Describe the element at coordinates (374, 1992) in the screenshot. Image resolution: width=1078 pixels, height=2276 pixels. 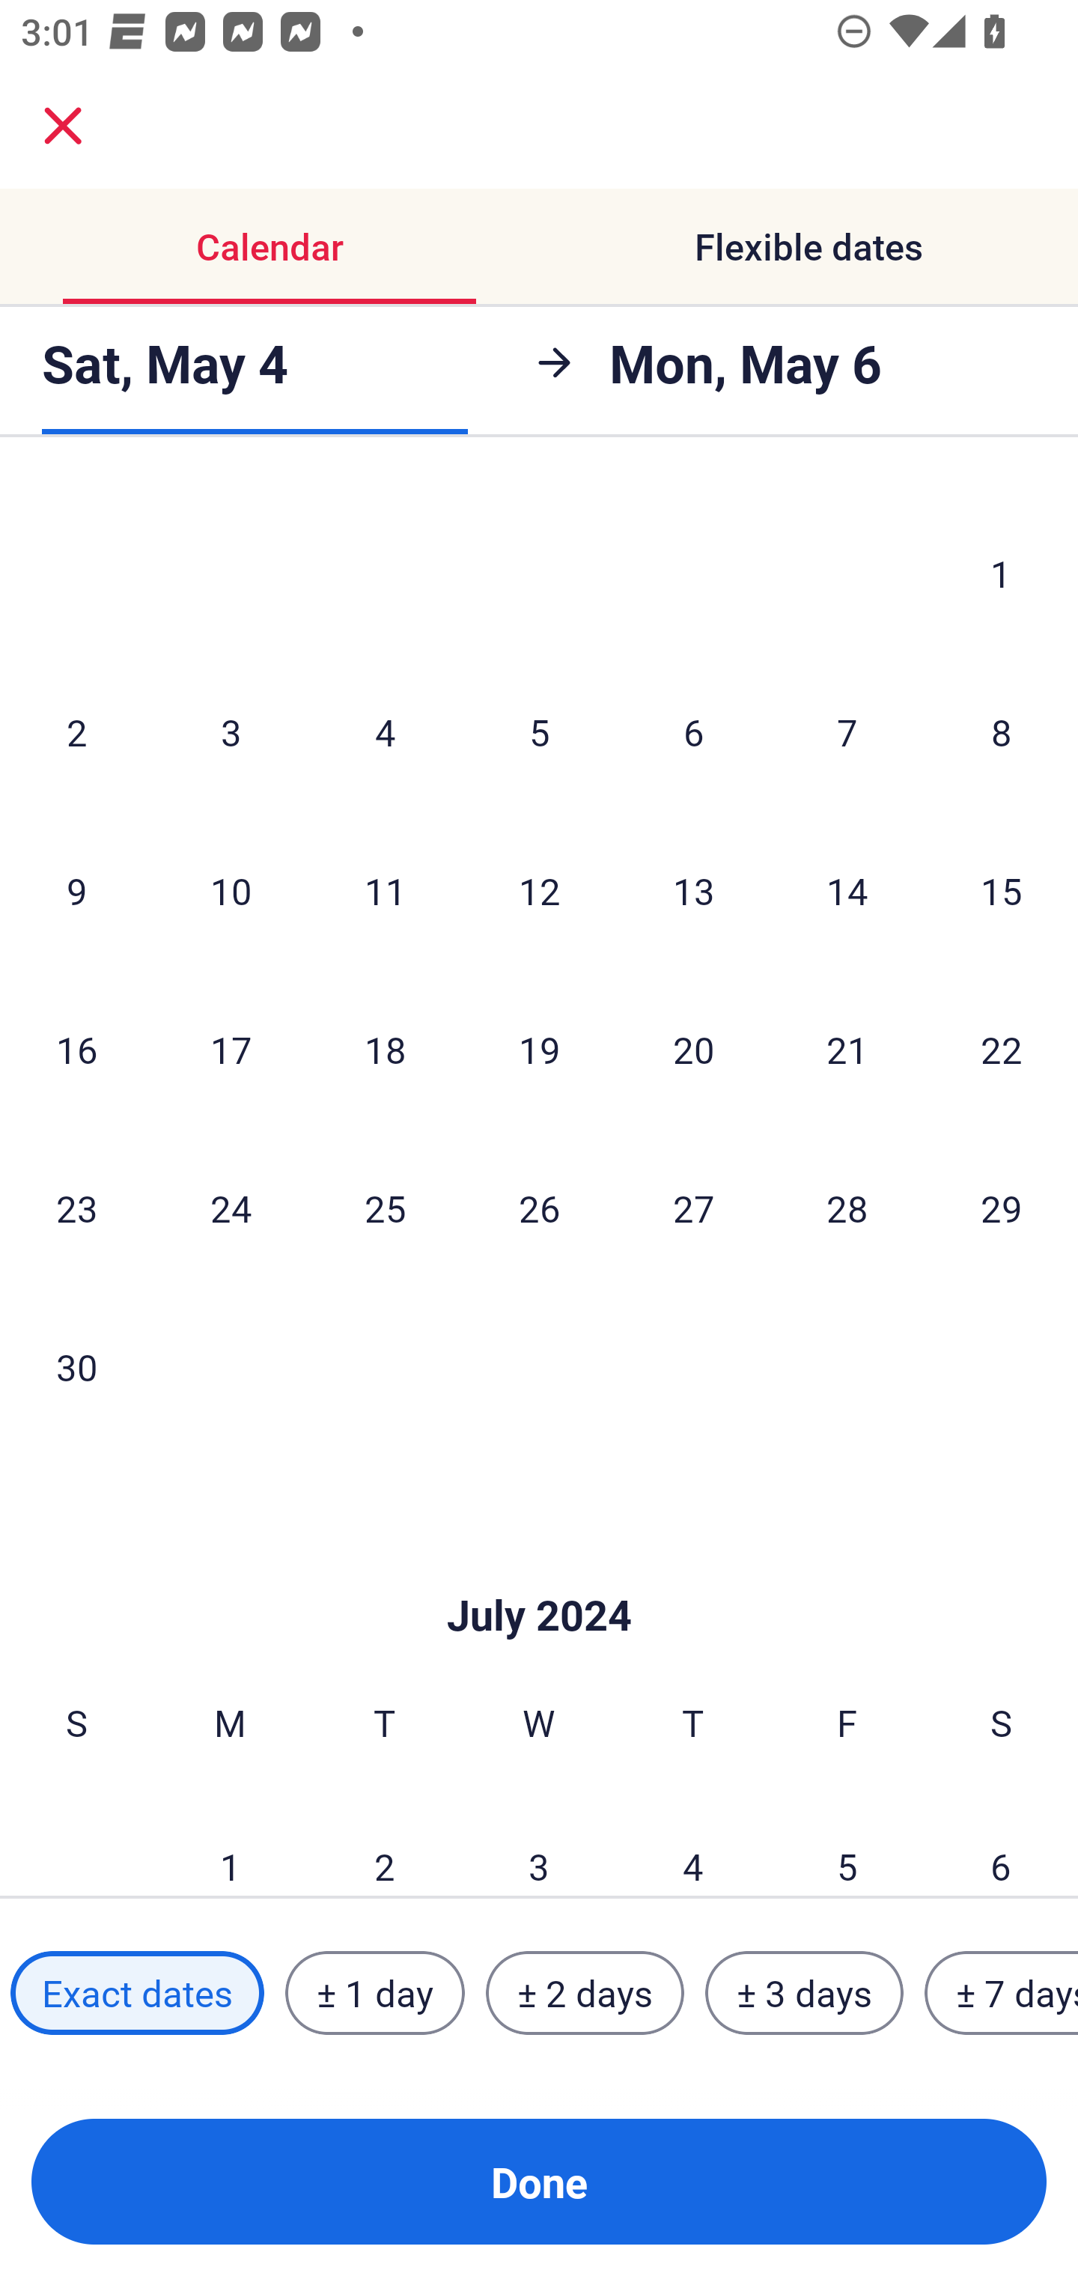
I see `± 1 day` at that location.